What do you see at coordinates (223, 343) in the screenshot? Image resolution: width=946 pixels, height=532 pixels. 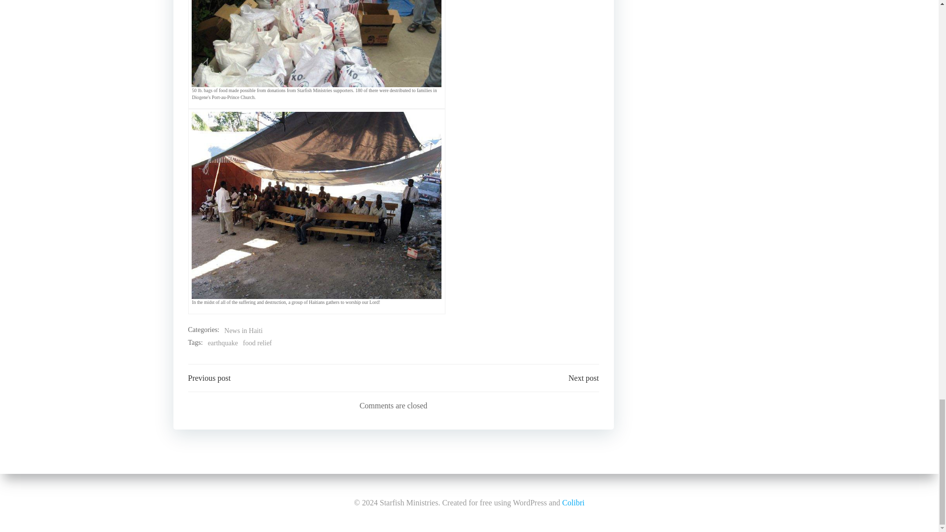 I see `earthquake` at bounding box center [223, 343].